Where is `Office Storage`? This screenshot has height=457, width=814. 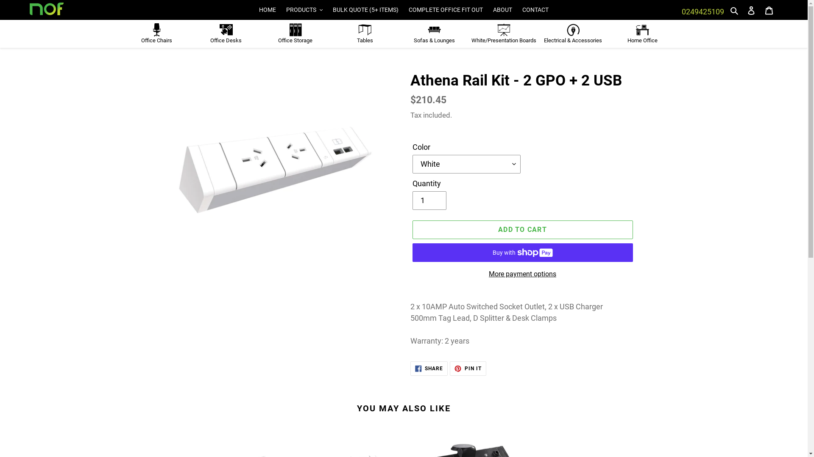
Office Storage is located at coordinates (295, 33).